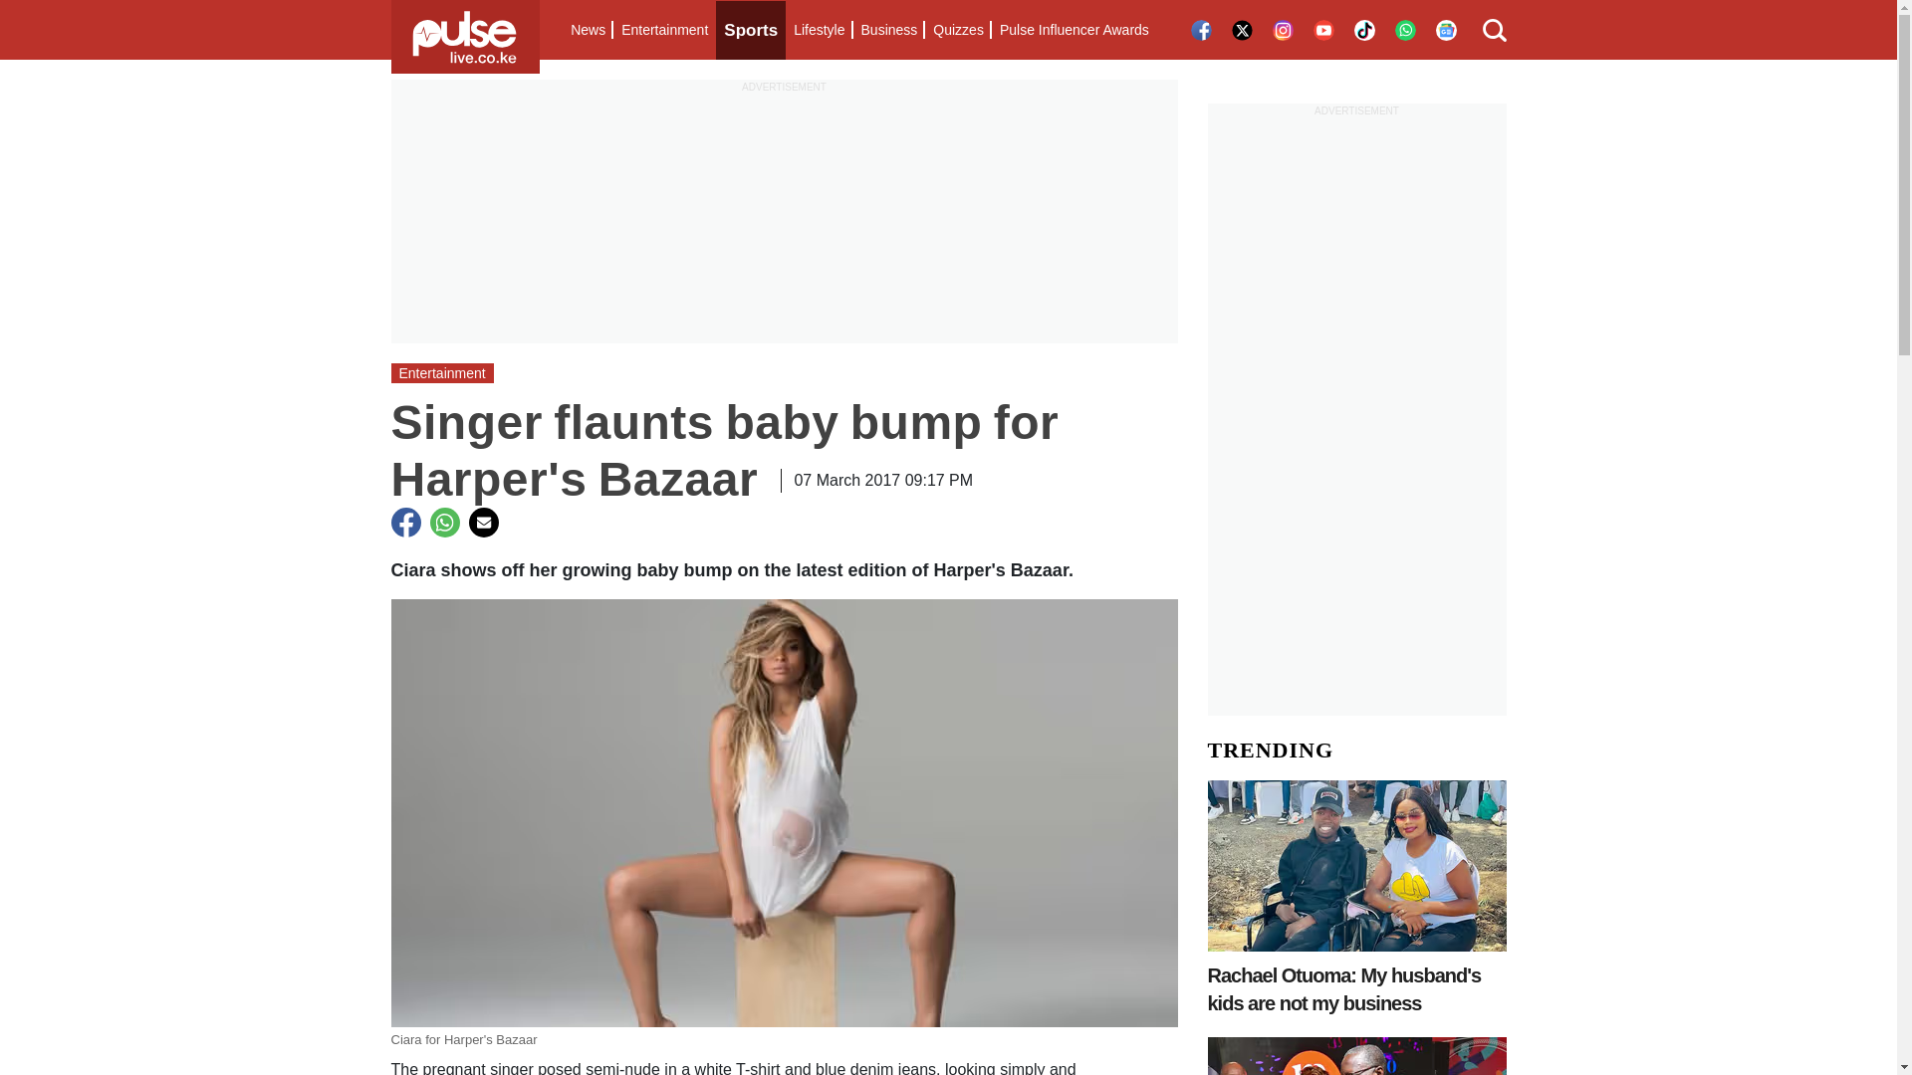 The height and width of the screenshot is (1075, 1912). Describe the element at coordinates (819, 30) in the screenshot. I see `Lifestyle` at that location.